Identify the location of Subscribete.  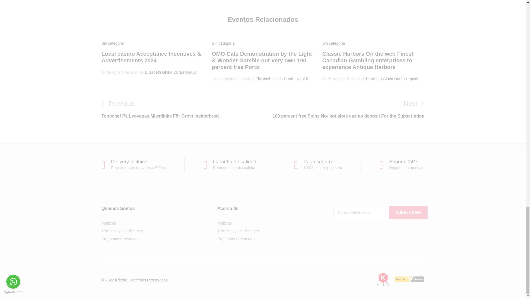
(408, 212).